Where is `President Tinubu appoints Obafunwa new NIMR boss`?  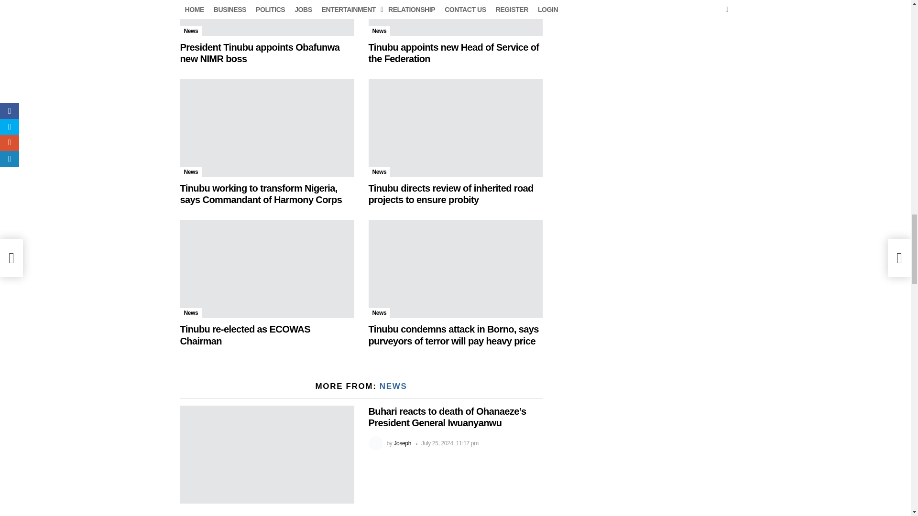 President Tinubu appoints Obafunwa new NIMR boss is located at coordinates (260, 53).